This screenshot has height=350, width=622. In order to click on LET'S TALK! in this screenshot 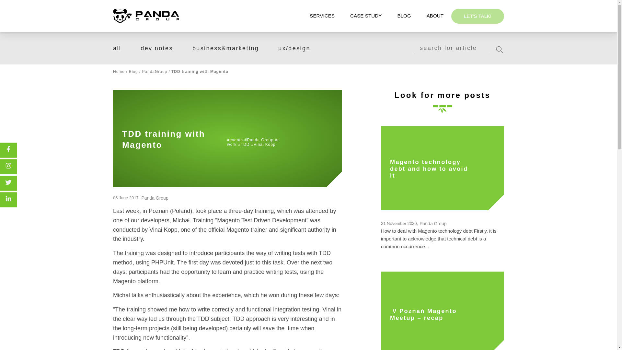, I will do `click(478, 17)`.